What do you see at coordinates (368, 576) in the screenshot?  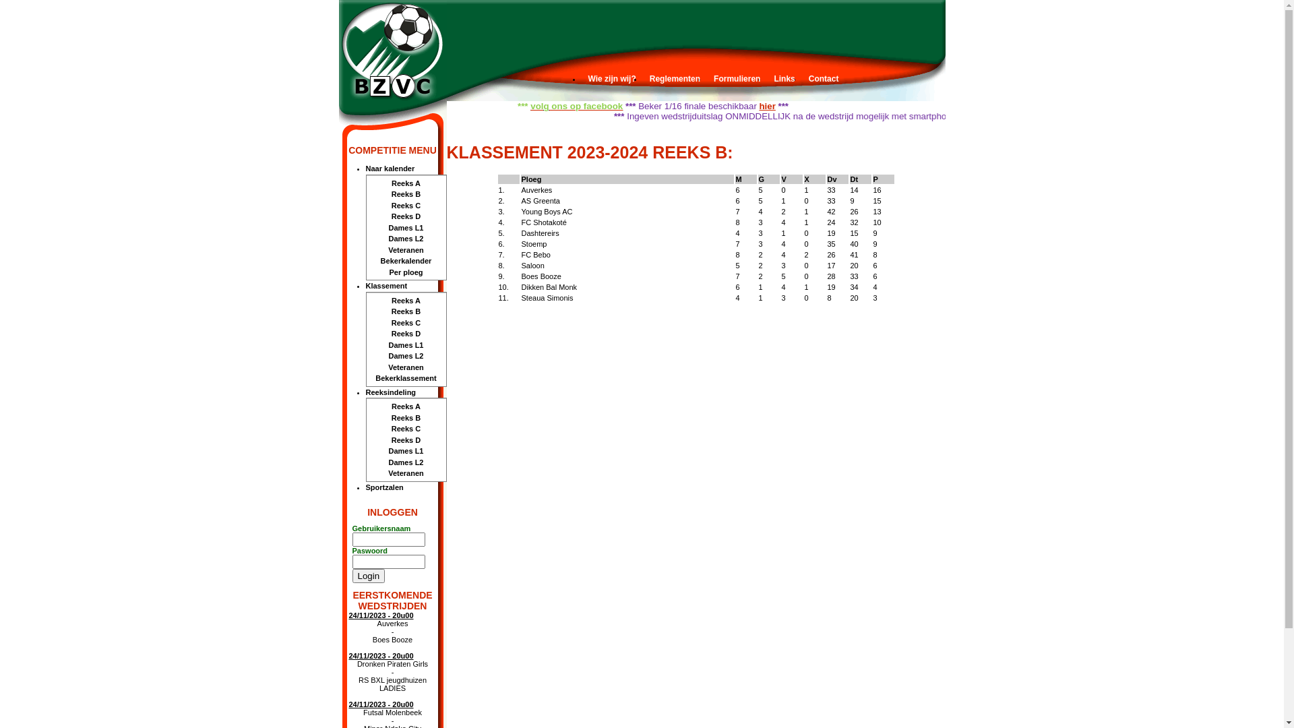 I see `Login` at bounding box center [368, 576].